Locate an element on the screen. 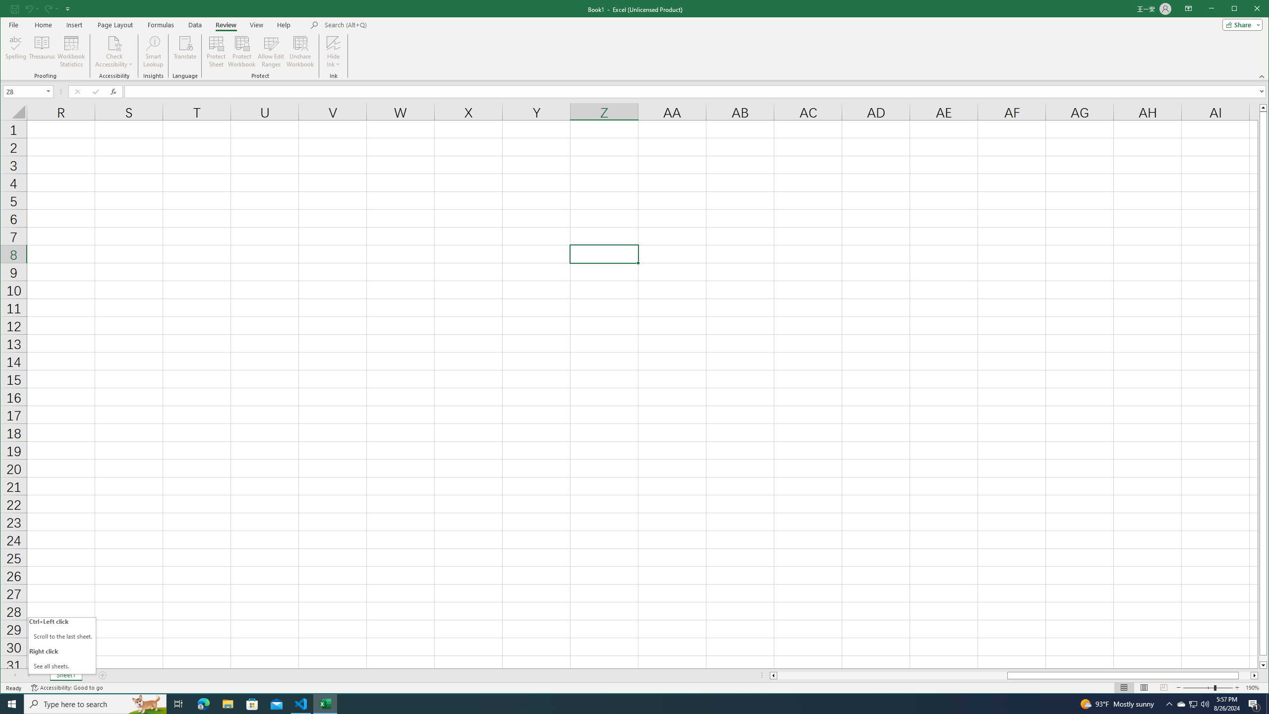 The width and height of the screenshot is (1269, 714). Visual Studio Code - 1 running window is located at coordinates (301, 704).